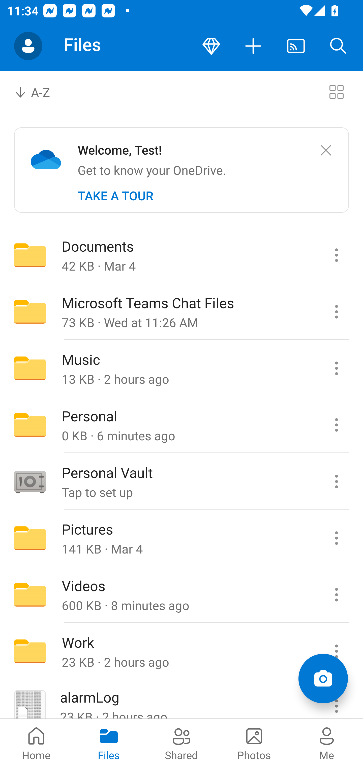 The image size is (363, 768). I want to click on Premium button, so click(211, 46).